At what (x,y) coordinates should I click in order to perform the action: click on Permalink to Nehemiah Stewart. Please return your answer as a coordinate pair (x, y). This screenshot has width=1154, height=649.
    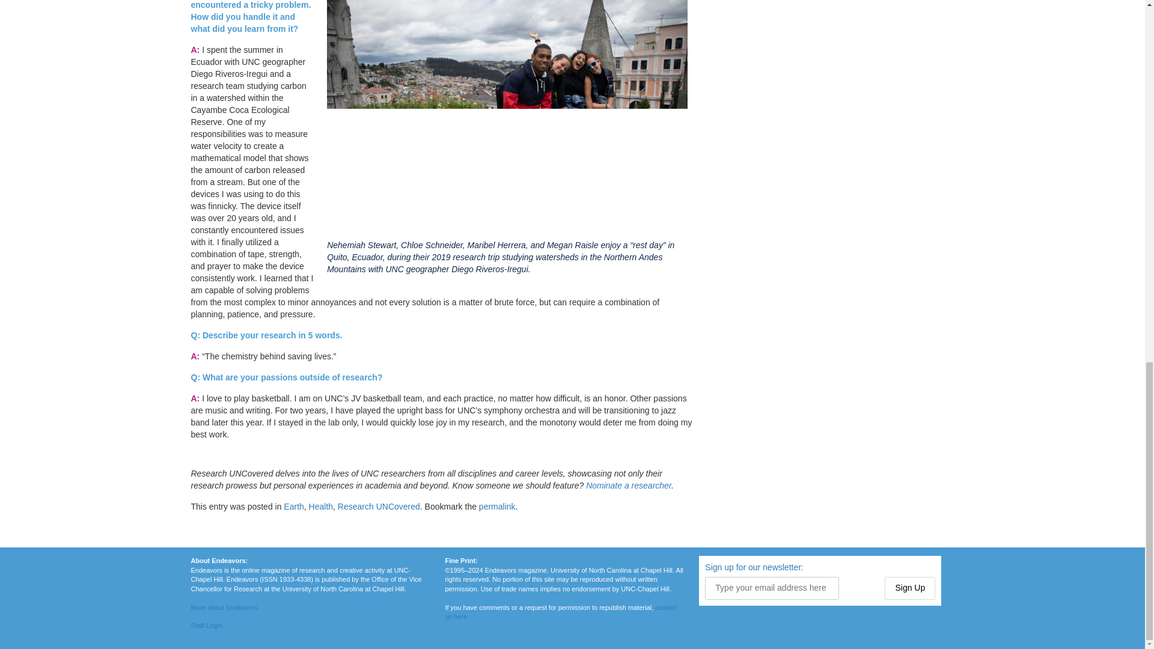
    Looking at the image, I should click on (497, 506).